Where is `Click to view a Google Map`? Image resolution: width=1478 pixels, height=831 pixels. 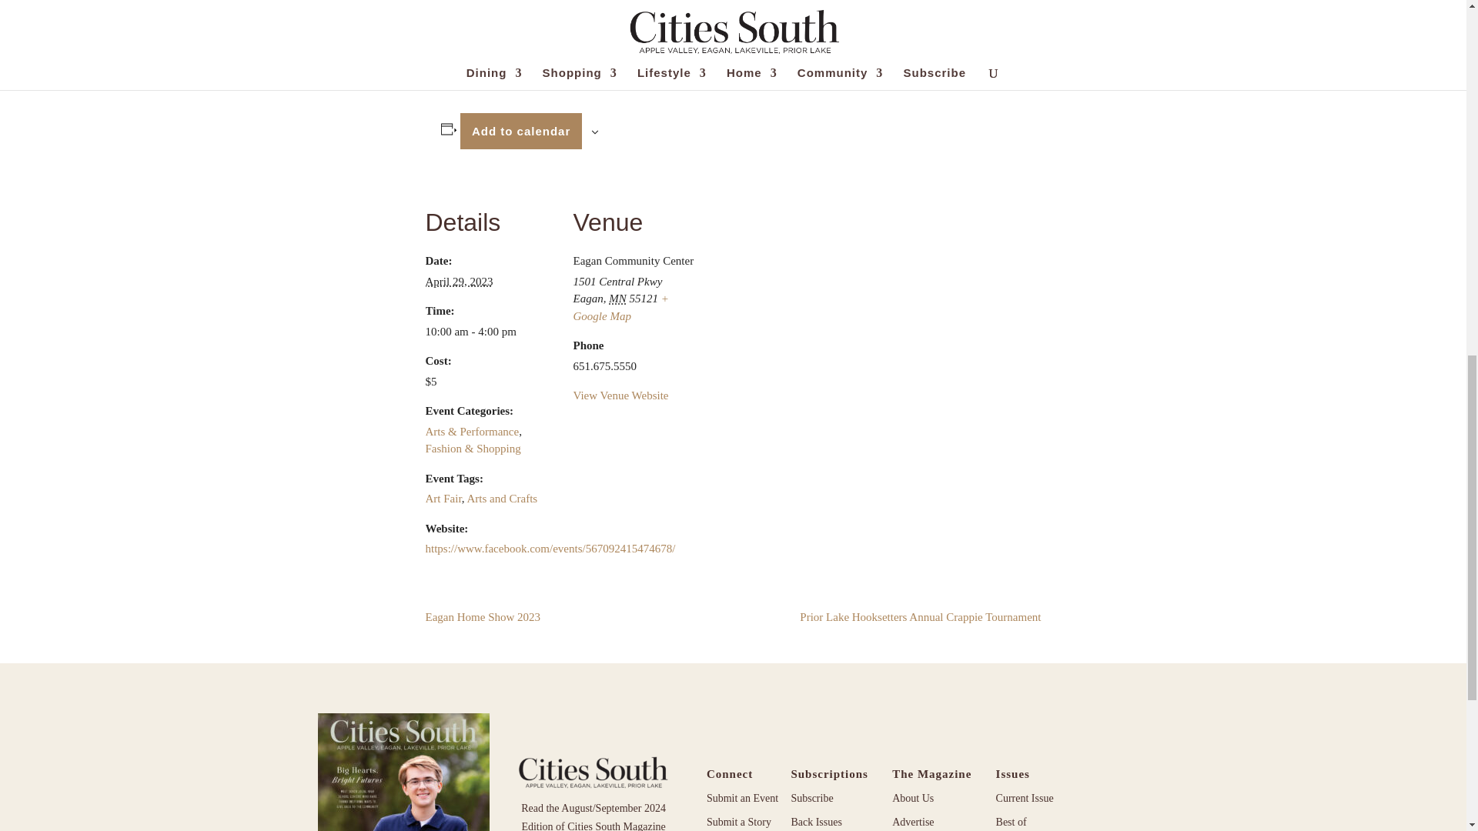
Click to view a Google Map is located at coordinates (620, 308).